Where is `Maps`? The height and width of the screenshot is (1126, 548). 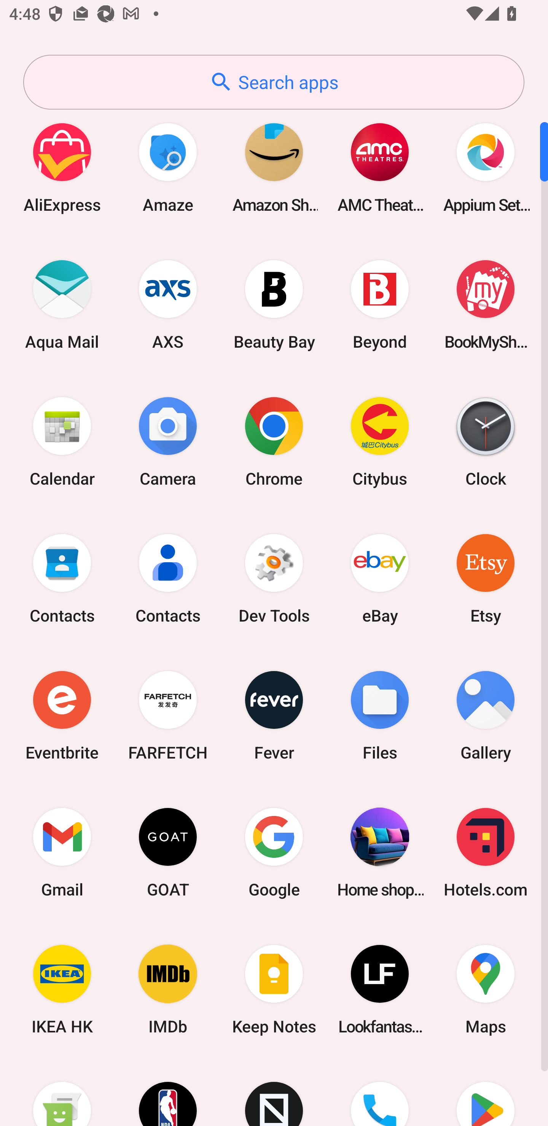
Maps is located at coordinates (486, 990).